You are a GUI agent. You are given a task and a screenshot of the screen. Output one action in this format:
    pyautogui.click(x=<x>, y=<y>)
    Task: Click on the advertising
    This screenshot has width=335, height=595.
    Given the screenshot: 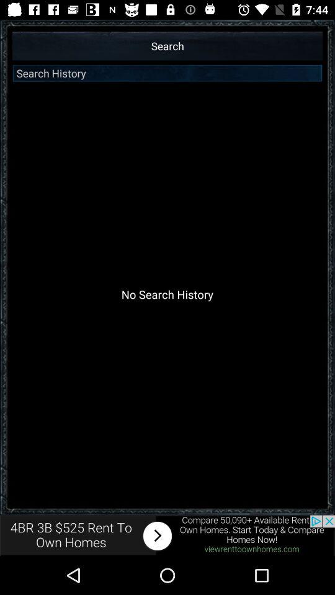 What is the action you would take?
    pyautogui.click(x=167, y=535)
    